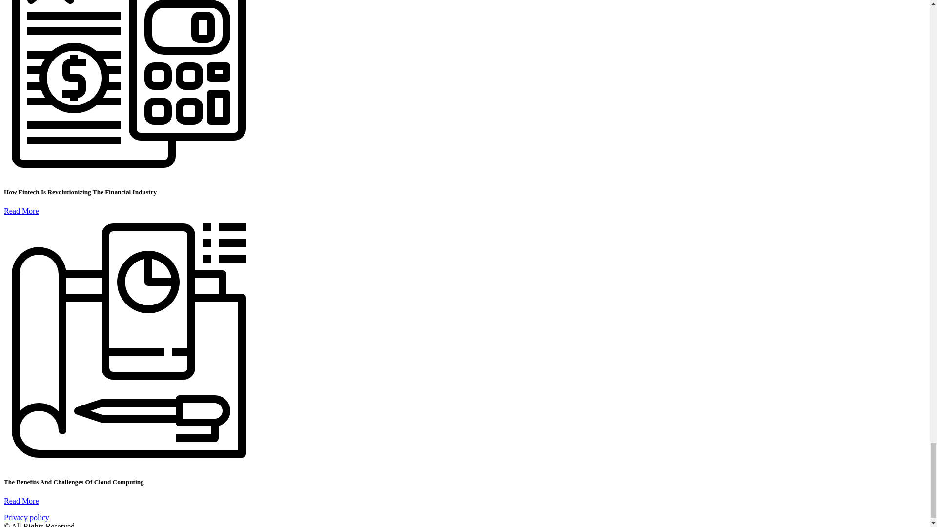 This screenshot has height=527, width=937. I want to click on Read More, so click(21, 211).